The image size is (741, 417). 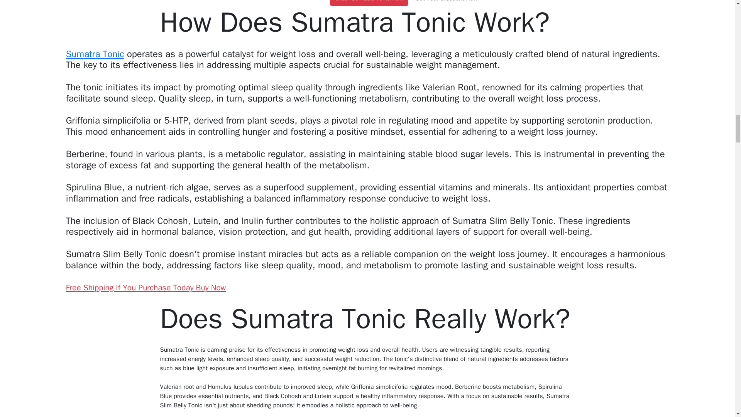 What do you see at coordinates (146, 288) in the screenshot?
I see `Free Shipping If You Purchase Today Buy Now` at bounding box center [146, 288].